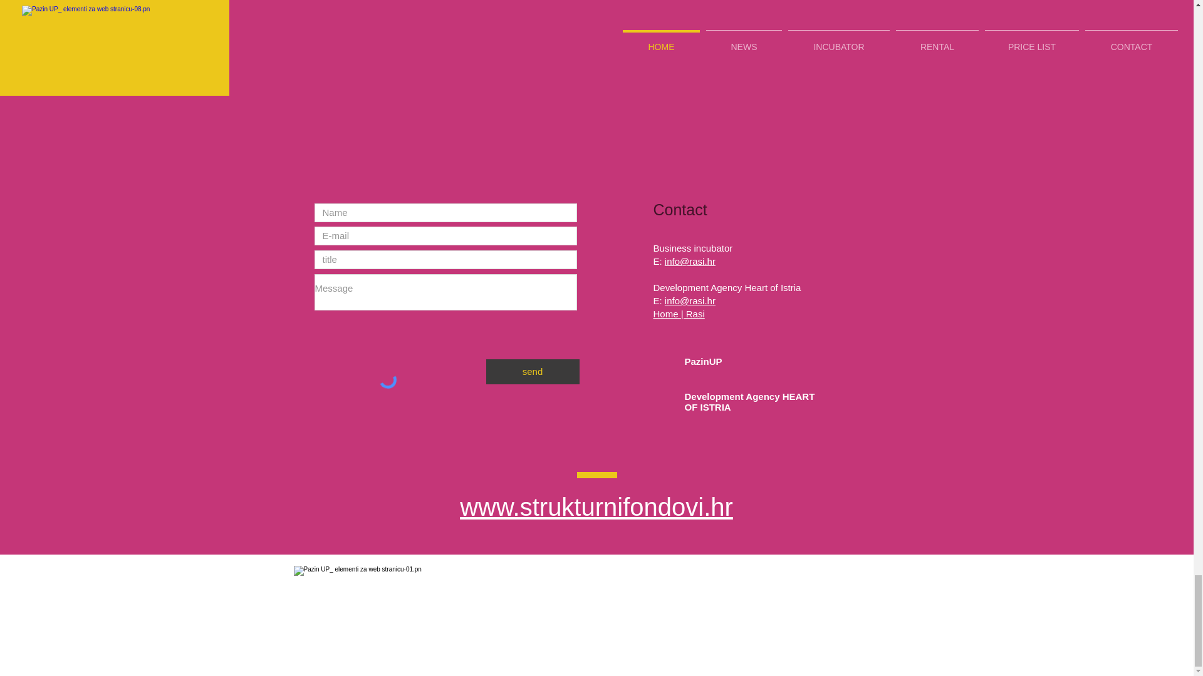 The image size is (1203, 676). Describe the element at coordinates (533, 372) in the screenshot. I see `send` at that location.